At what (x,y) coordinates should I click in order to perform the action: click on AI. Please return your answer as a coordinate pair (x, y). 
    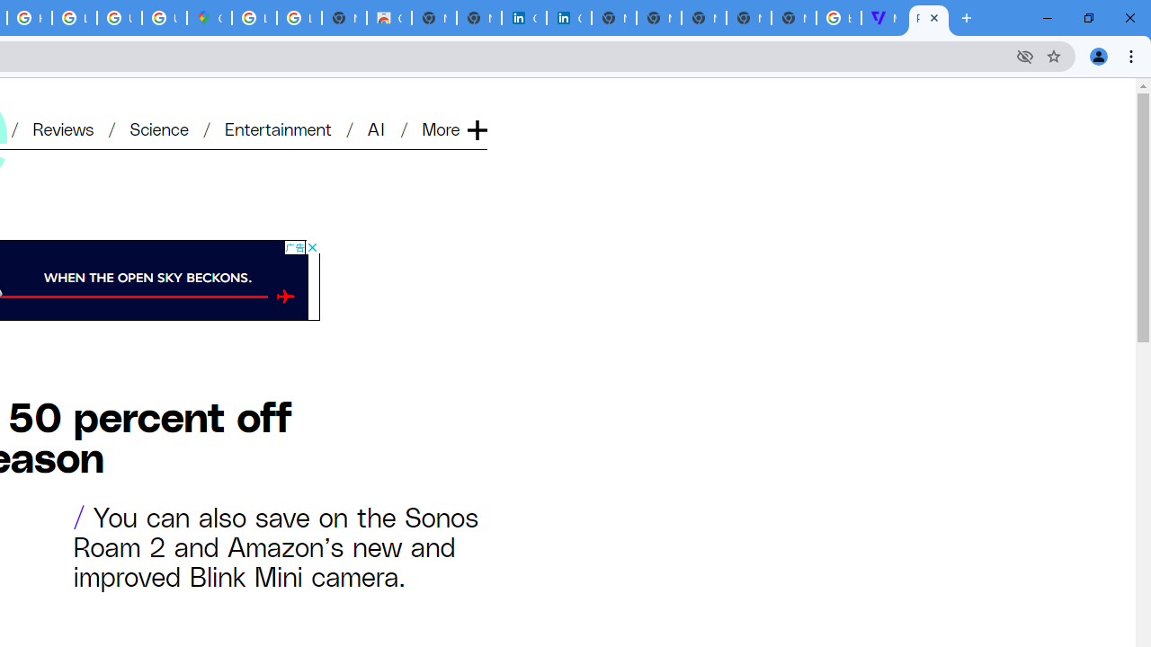
    Looking at the image, I should click on (378, 128).